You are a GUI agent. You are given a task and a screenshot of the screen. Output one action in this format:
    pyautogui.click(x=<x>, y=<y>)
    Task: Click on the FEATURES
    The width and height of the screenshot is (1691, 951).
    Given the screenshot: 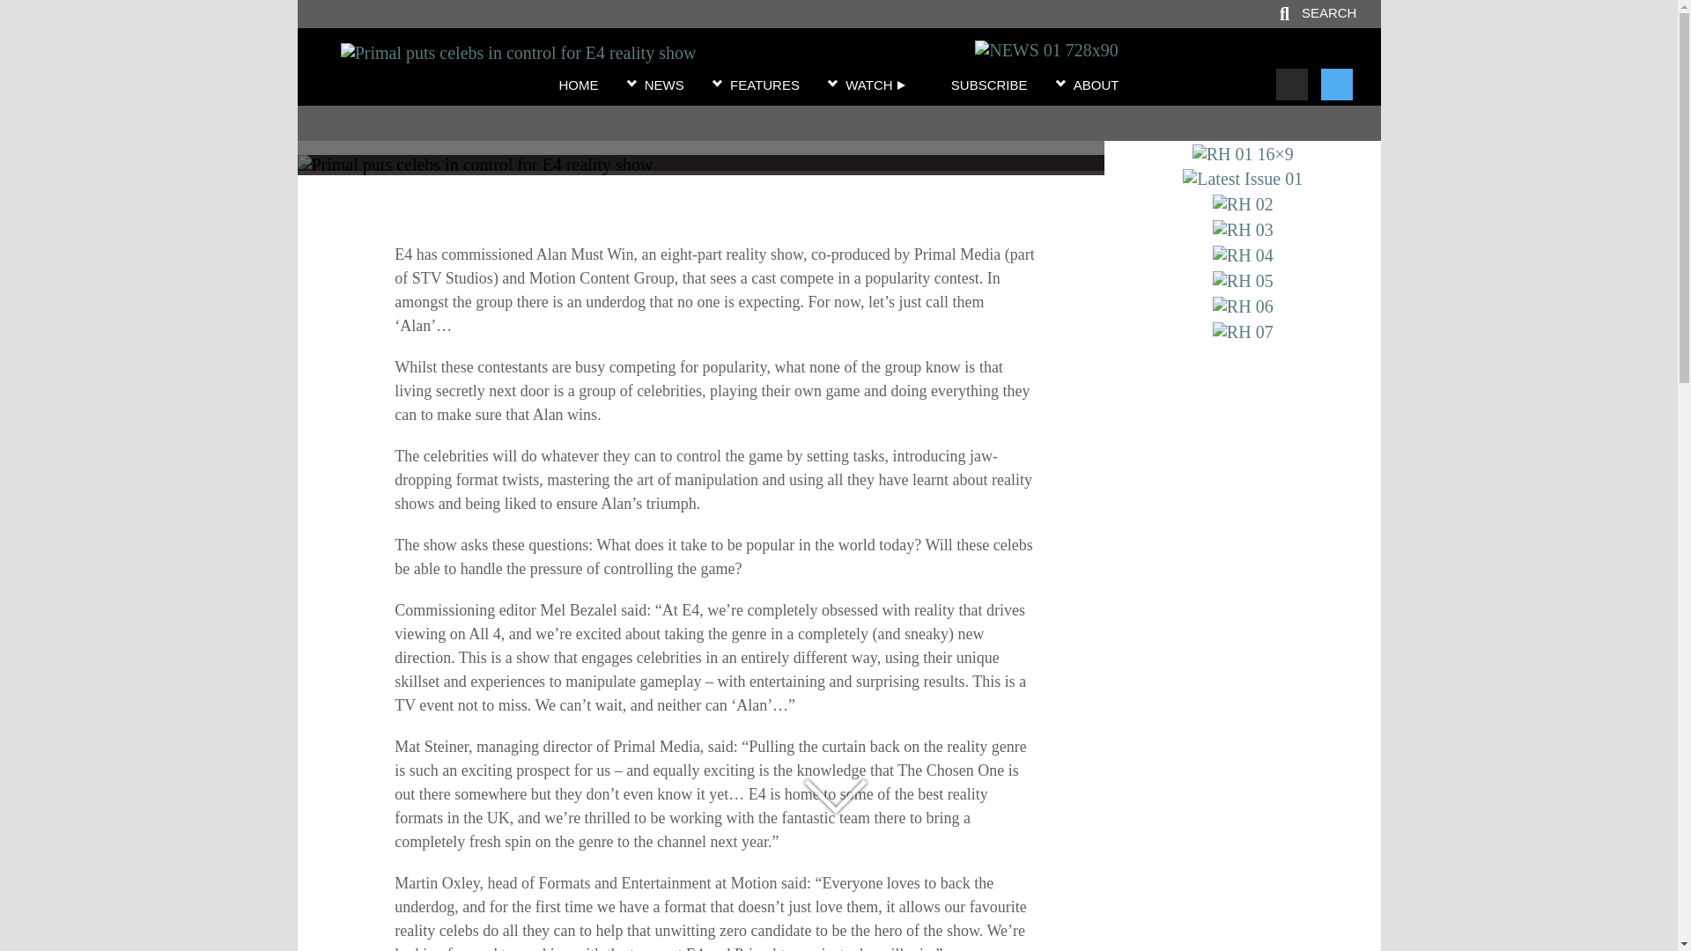 What is the action you would take?
    pyautogui.click(x=764, y=86)
    